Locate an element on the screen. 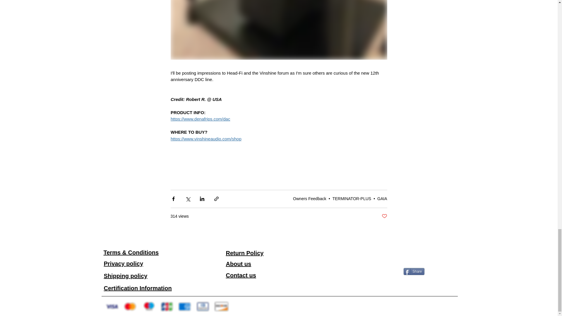 This screenshot has height=316, width=562. Share is located at coordinates (414, 271).